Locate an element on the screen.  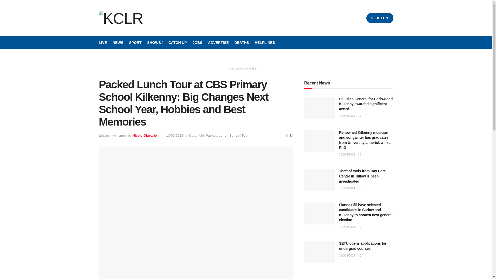
ADVERTISE is located at coordinates (218, 43).